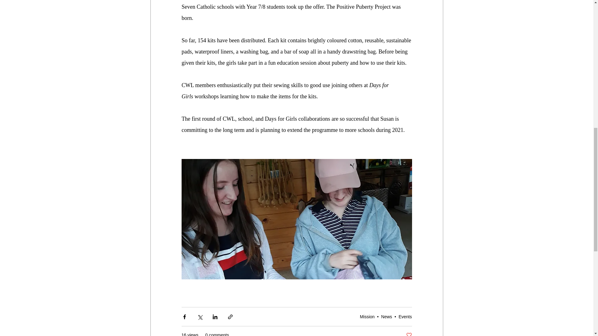  Describe the element at coordinates (367, 317) in the screenshot. I see `Mission` at that location.